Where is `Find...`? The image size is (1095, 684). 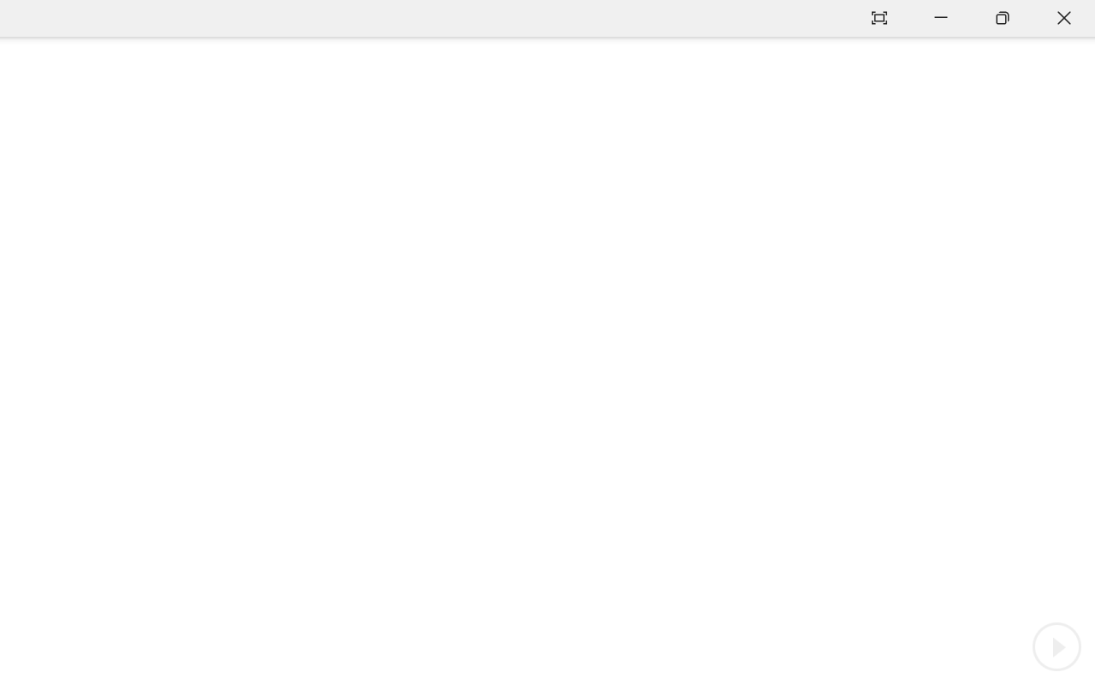 Find... is located at coordinates (44, 74).